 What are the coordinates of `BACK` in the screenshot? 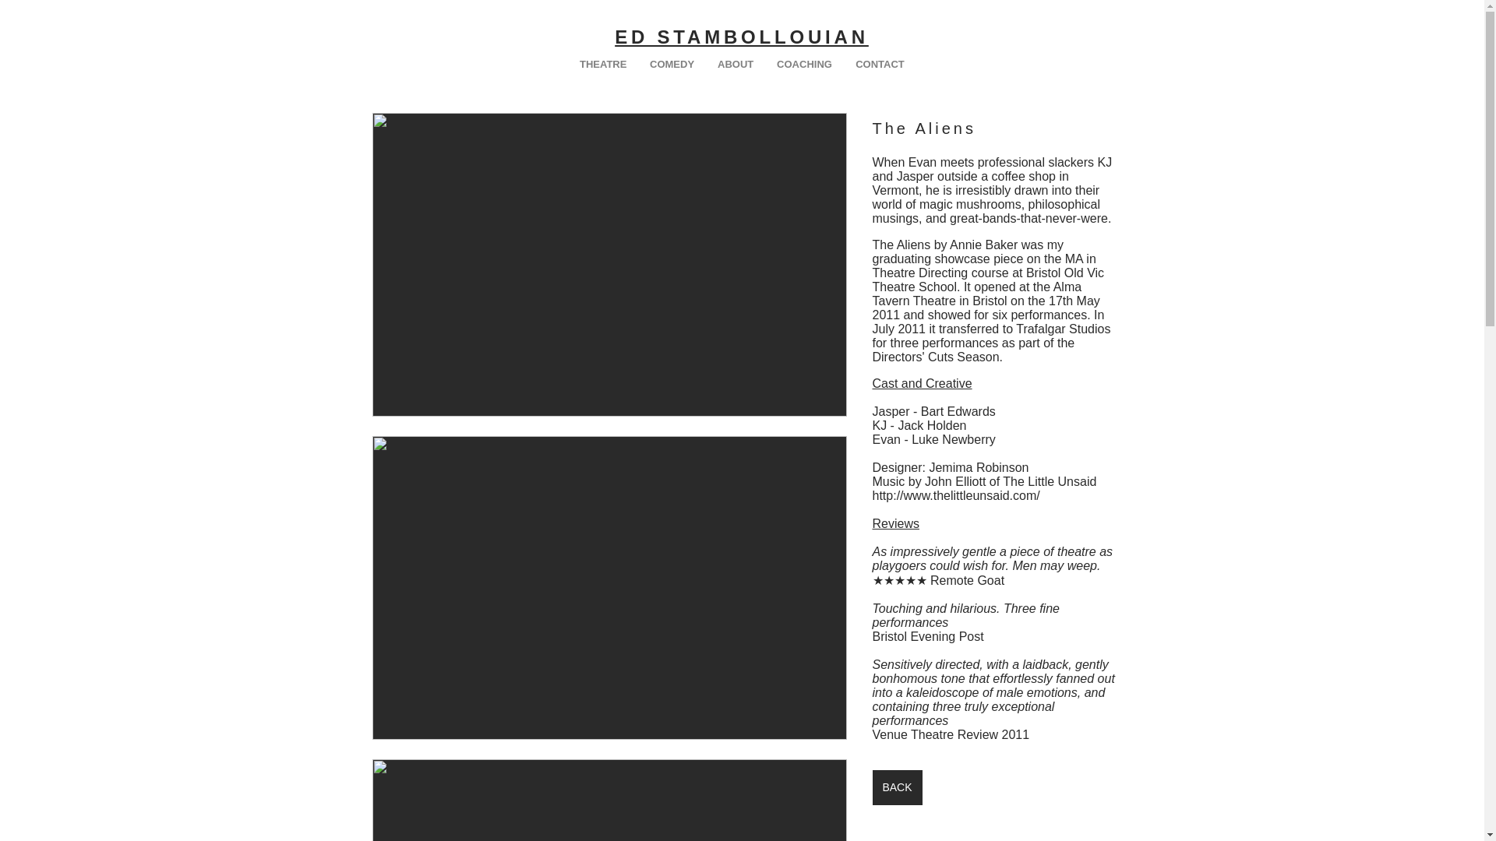 It's located at (898, 787).